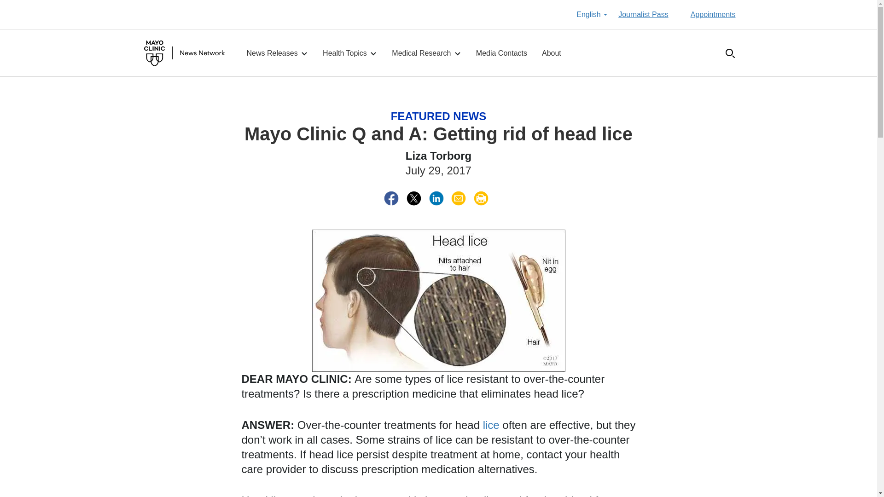 The width and height of the screenshot is (884, 497). I want to click on News Releases, so click(277, 53).